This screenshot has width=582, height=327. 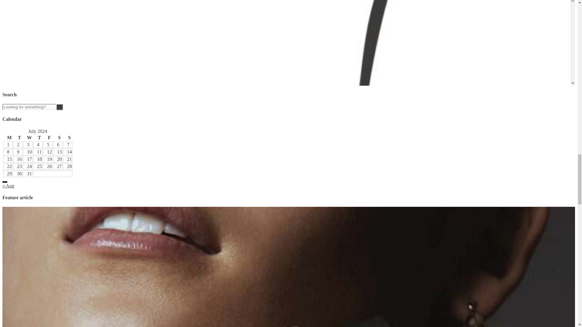 What do you see at coordinates (67, 137) in the screenshot?
I see `Sunday` at bounding box center [67, 137].